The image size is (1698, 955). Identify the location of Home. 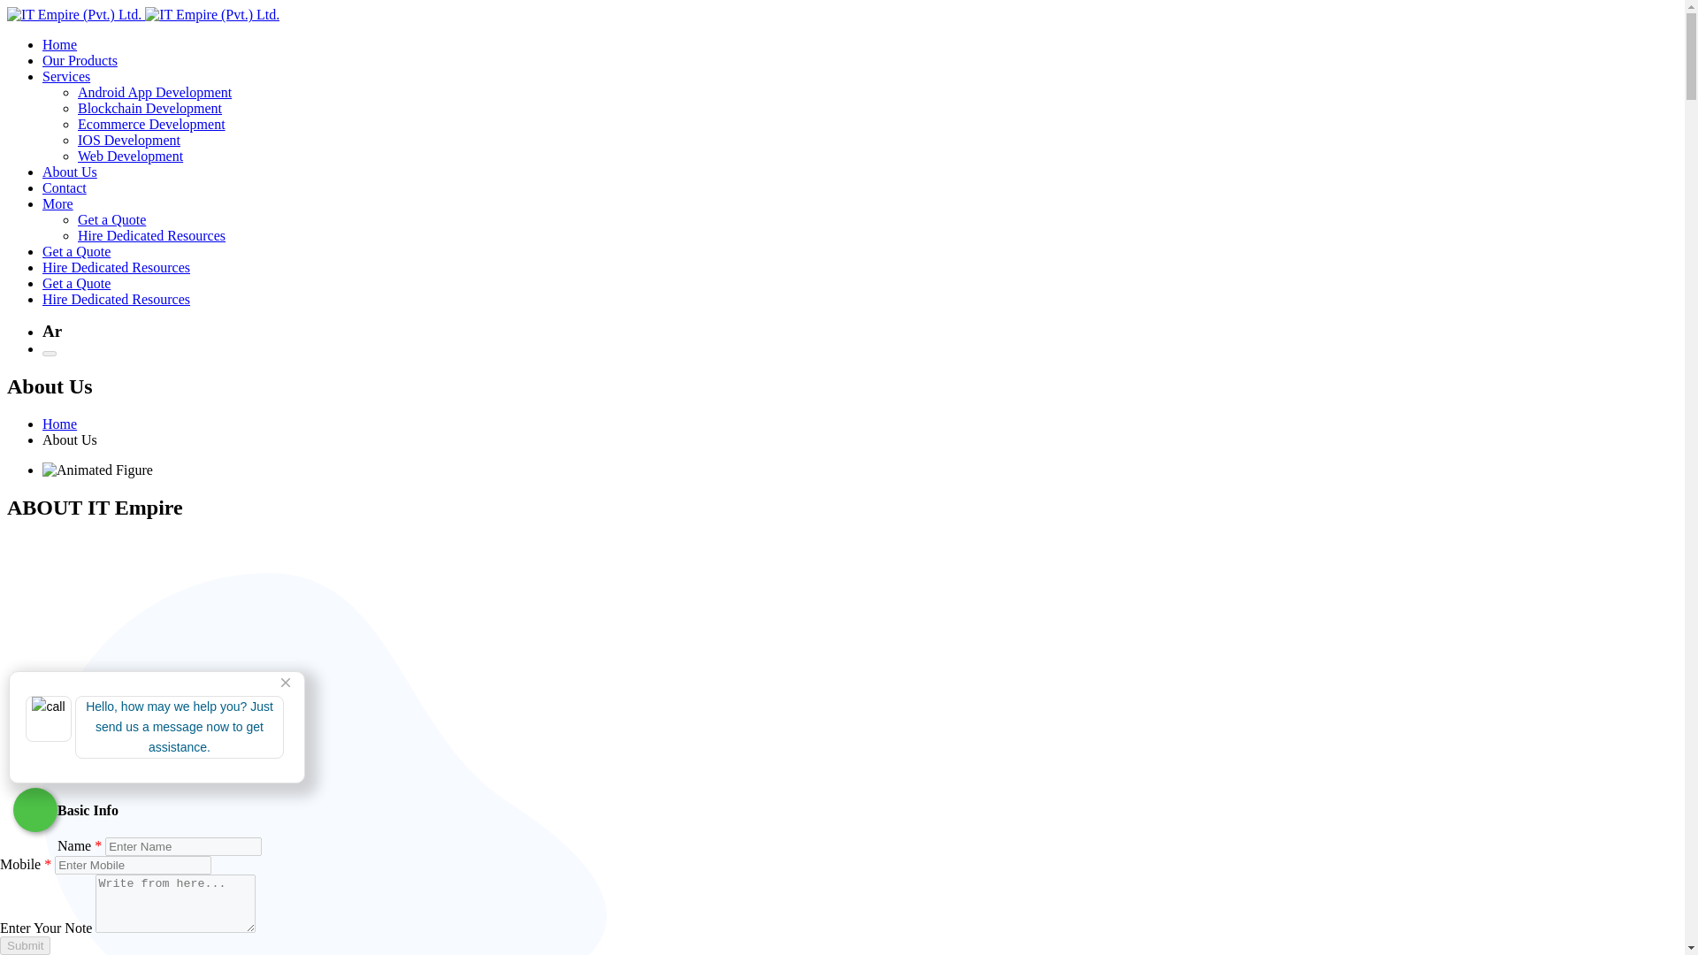
(59, 424).